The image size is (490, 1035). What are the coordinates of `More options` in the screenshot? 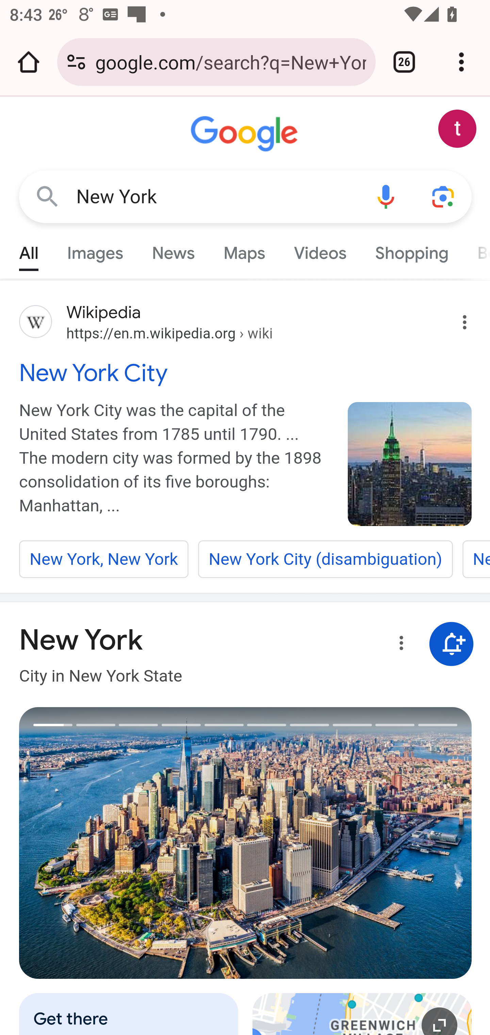 It's located at (399, 645).